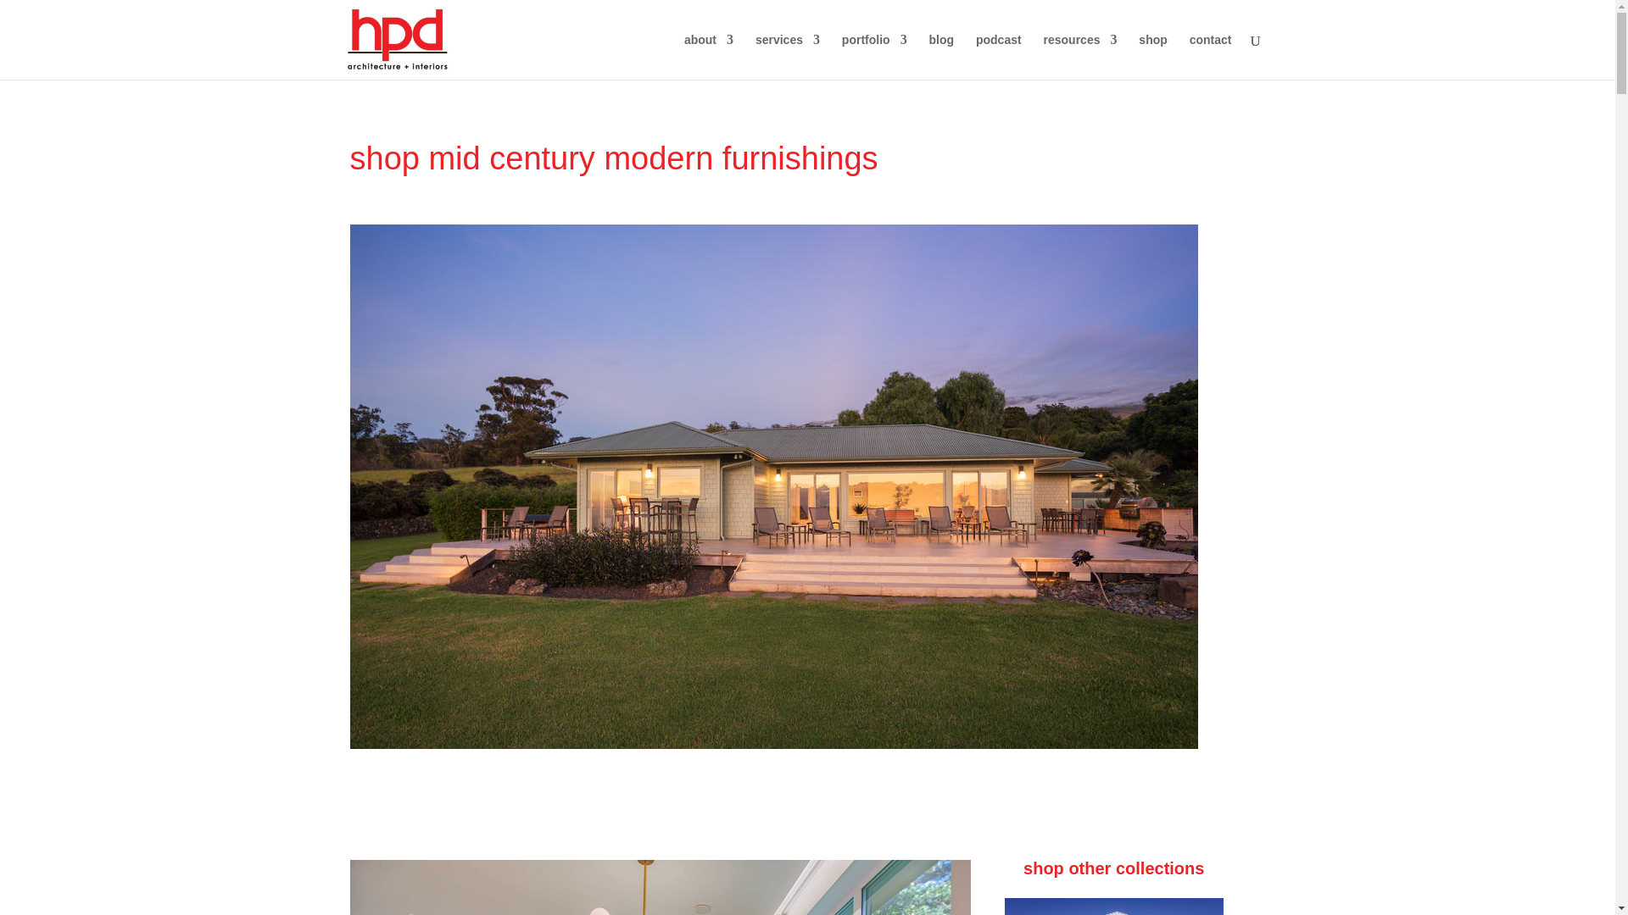 Image resolution: width=1628 pixels, height=915 pixels. I want to click on services, so click(787, 56).